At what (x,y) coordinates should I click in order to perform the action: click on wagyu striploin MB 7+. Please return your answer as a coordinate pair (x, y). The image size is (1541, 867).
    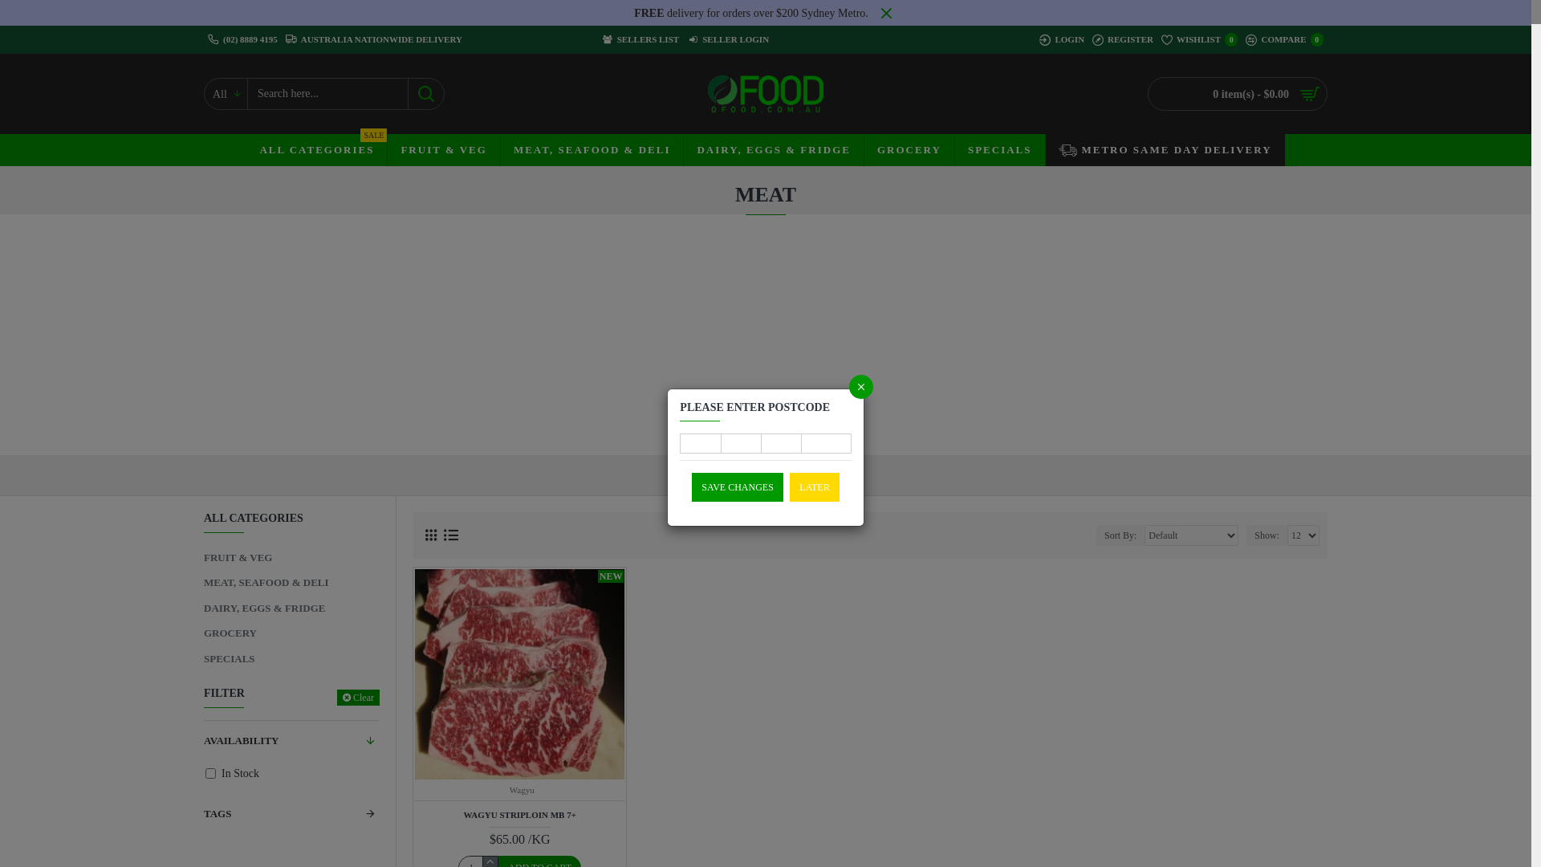
    Looking at the image, I should click on (520, 674).